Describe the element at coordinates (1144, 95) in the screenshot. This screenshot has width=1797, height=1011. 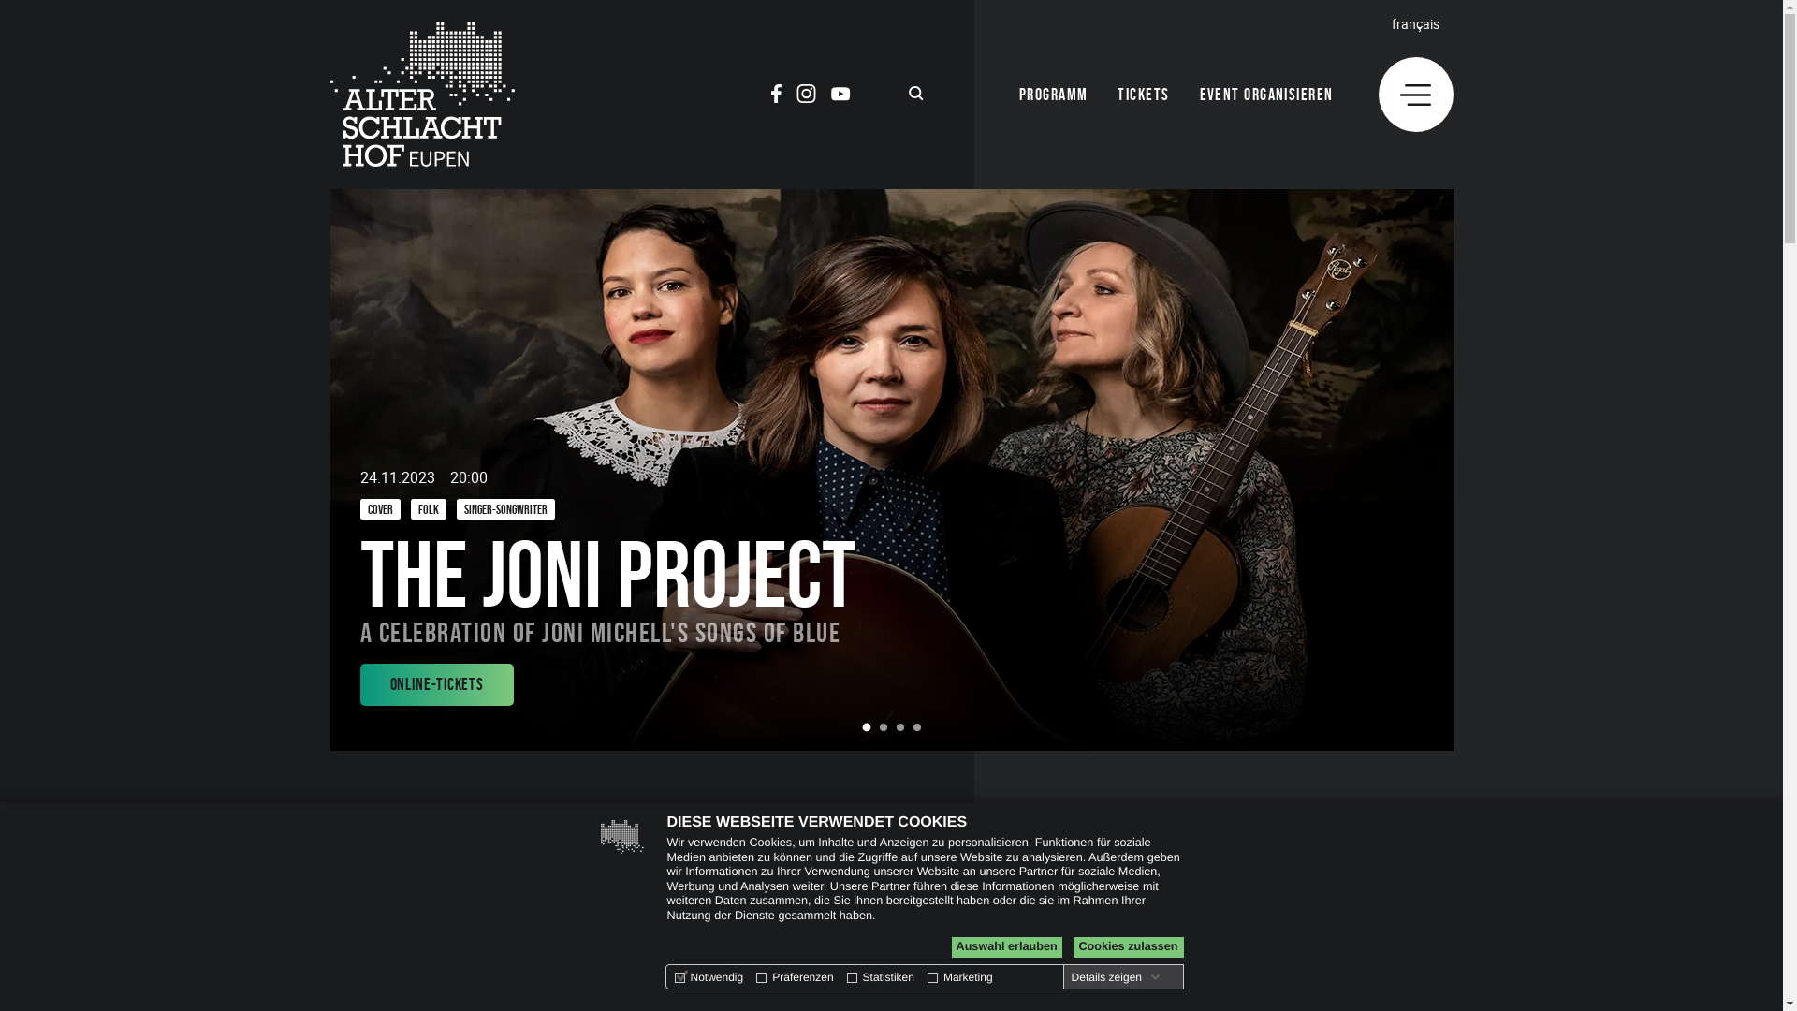
I see `TICKETS` at that location.